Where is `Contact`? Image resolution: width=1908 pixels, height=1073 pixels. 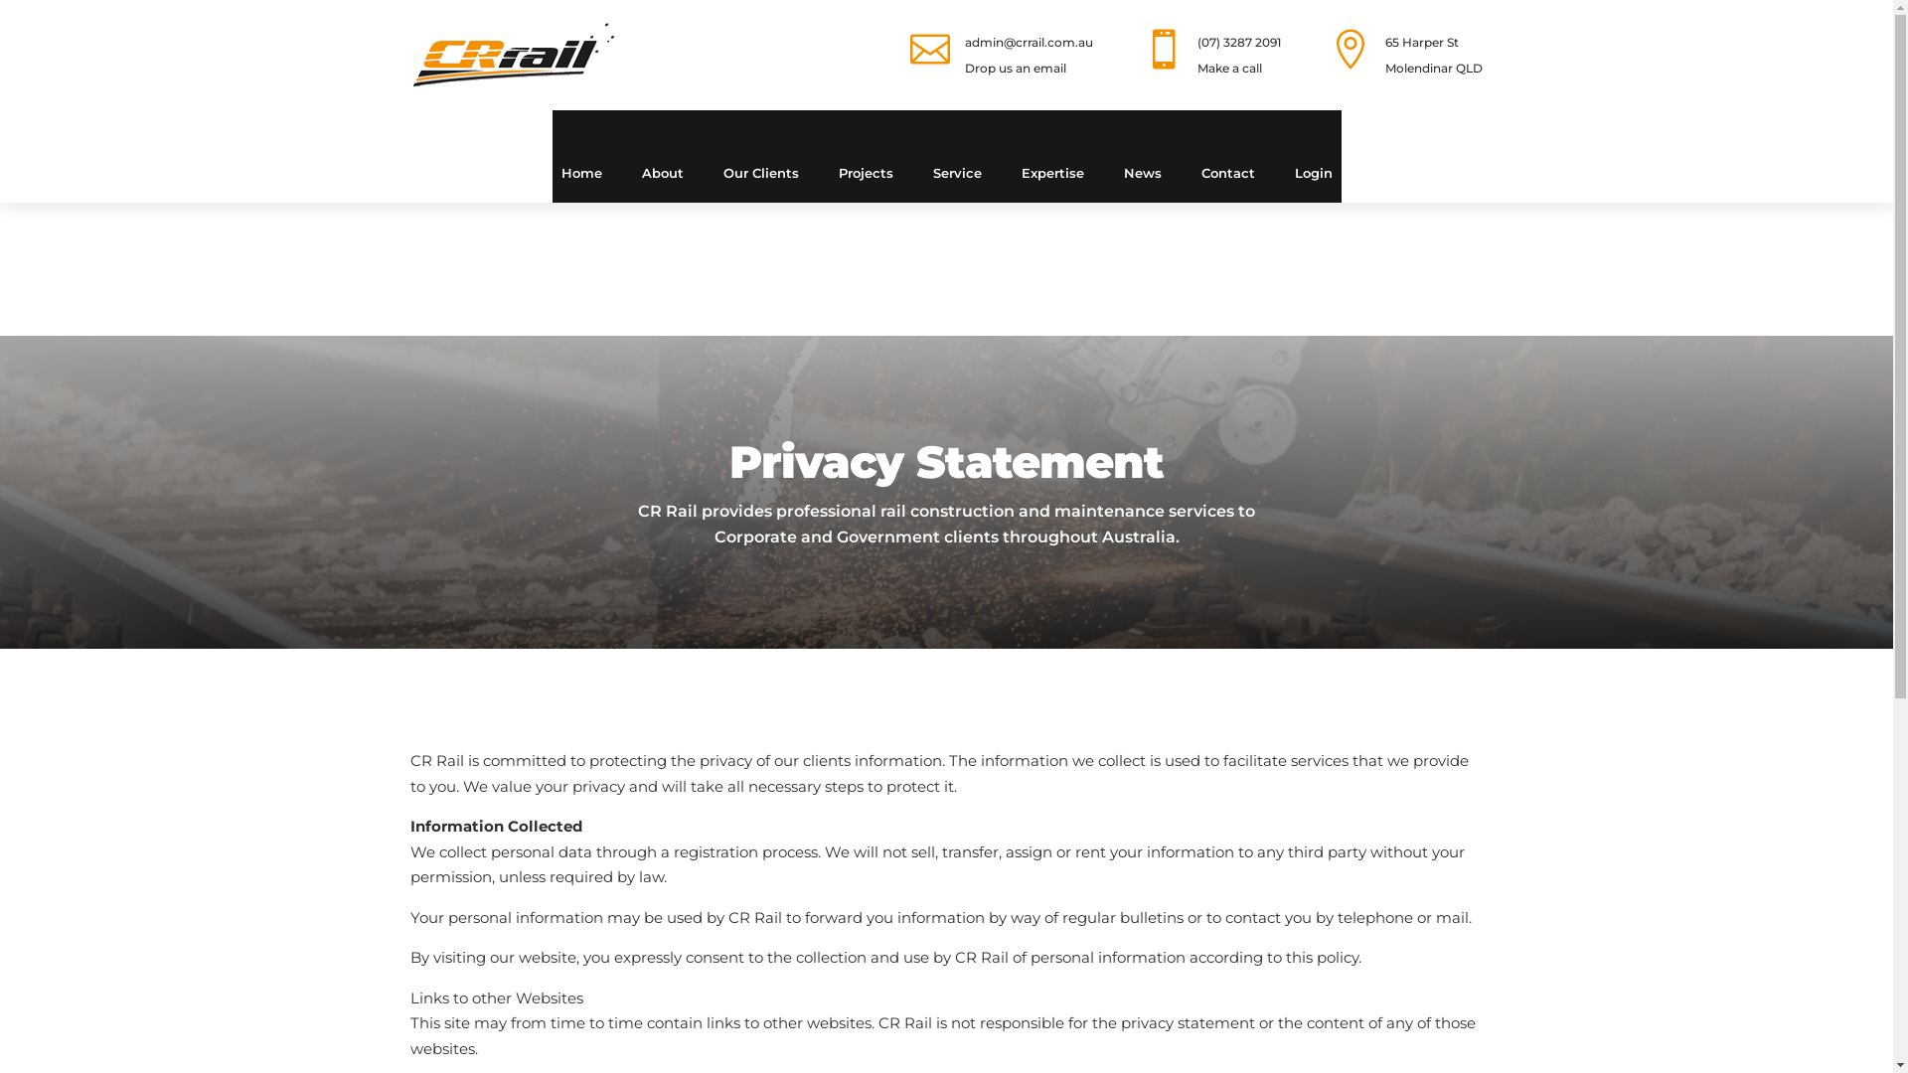 Contact is located at coordinates (1227, 173).